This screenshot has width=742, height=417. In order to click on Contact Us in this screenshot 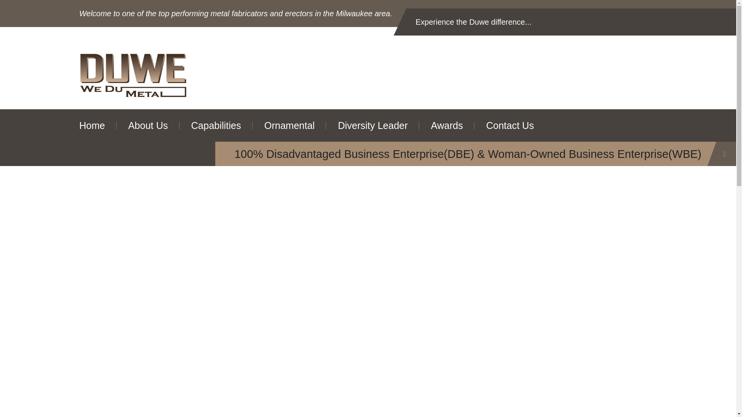, I will do `click(510, 125)`.